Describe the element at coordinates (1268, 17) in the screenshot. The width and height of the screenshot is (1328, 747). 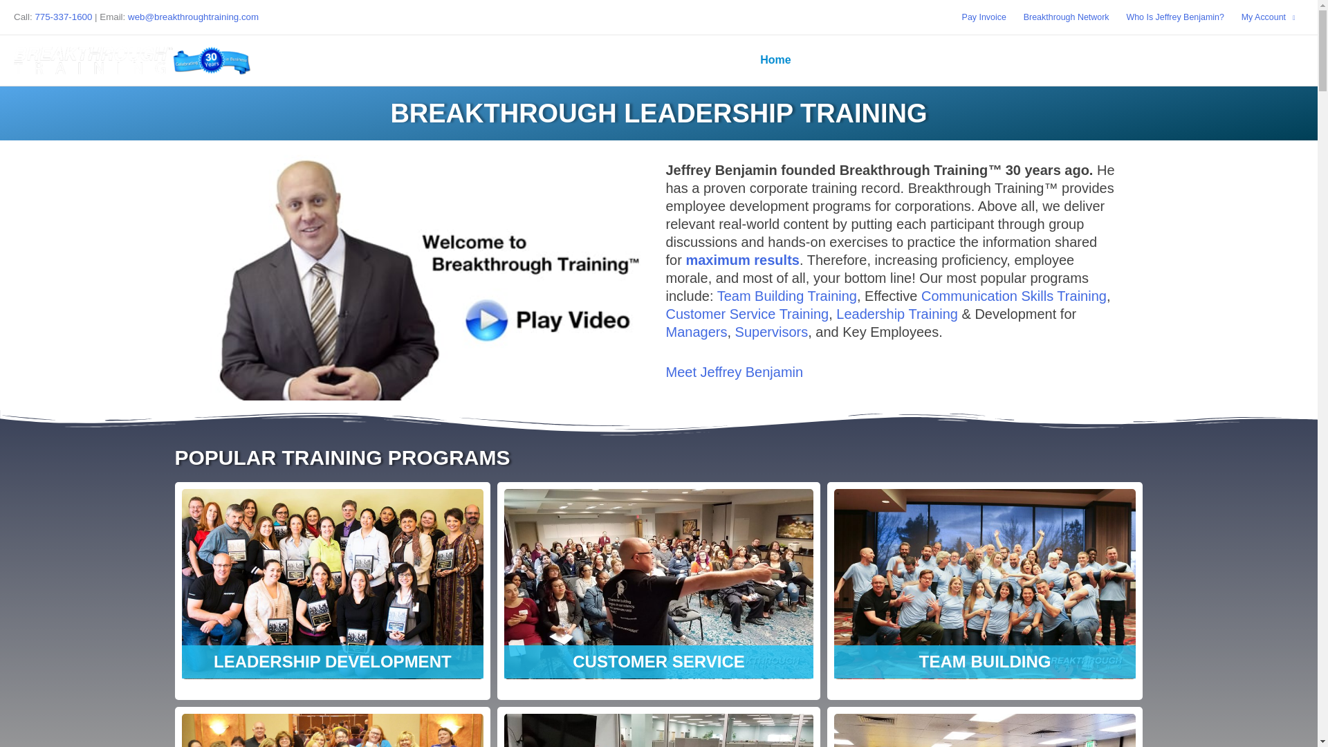
I see `My Account` at that location.